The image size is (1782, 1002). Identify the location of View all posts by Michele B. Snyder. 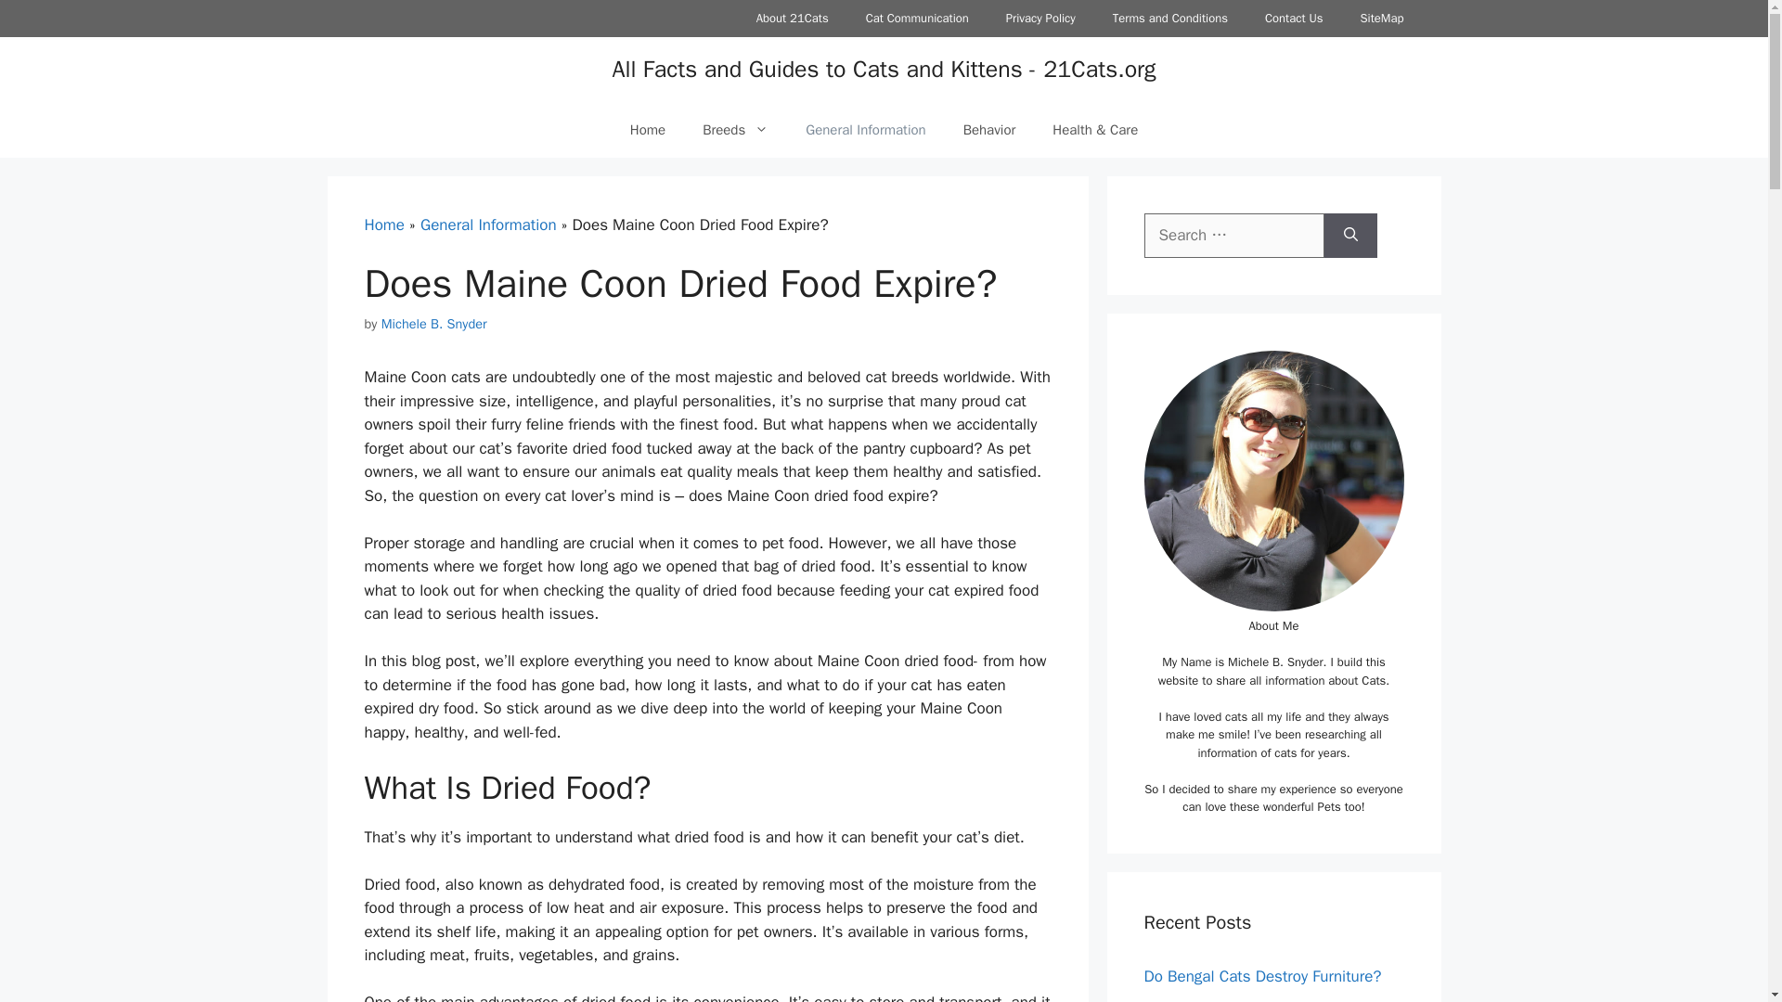
(433, 323).